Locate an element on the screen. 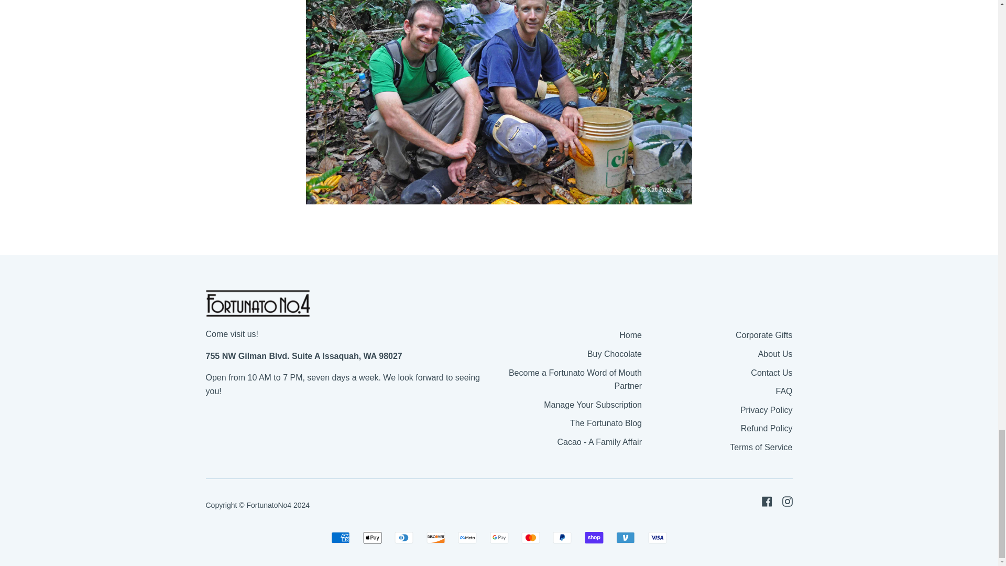 Image resolution: width=1006 pixels, height=566 pixels. Shop Pay is located at coordinates (594, 538).